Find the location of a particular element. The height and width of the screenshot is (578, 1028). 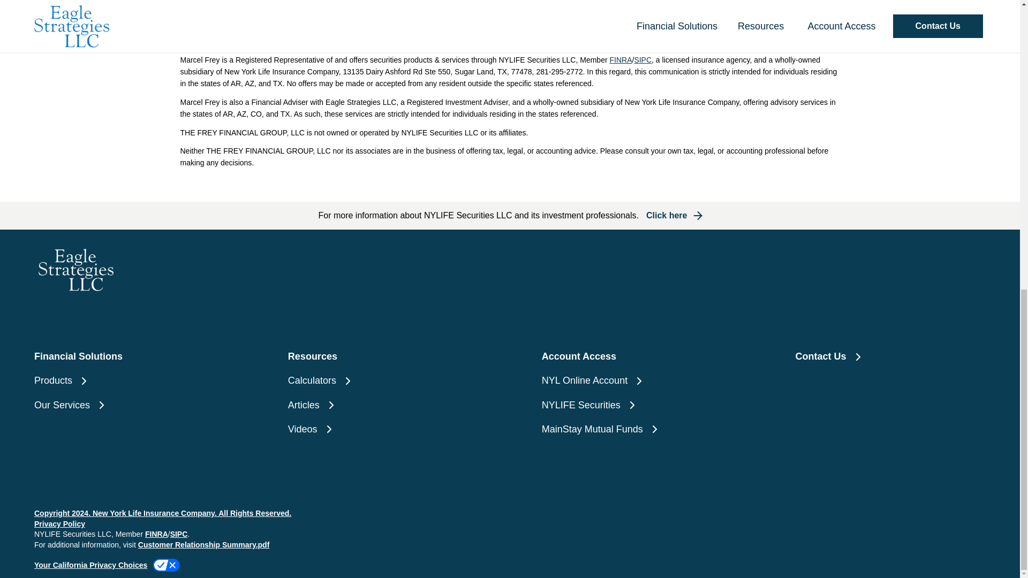

Products is located at coordinates (128, 380).